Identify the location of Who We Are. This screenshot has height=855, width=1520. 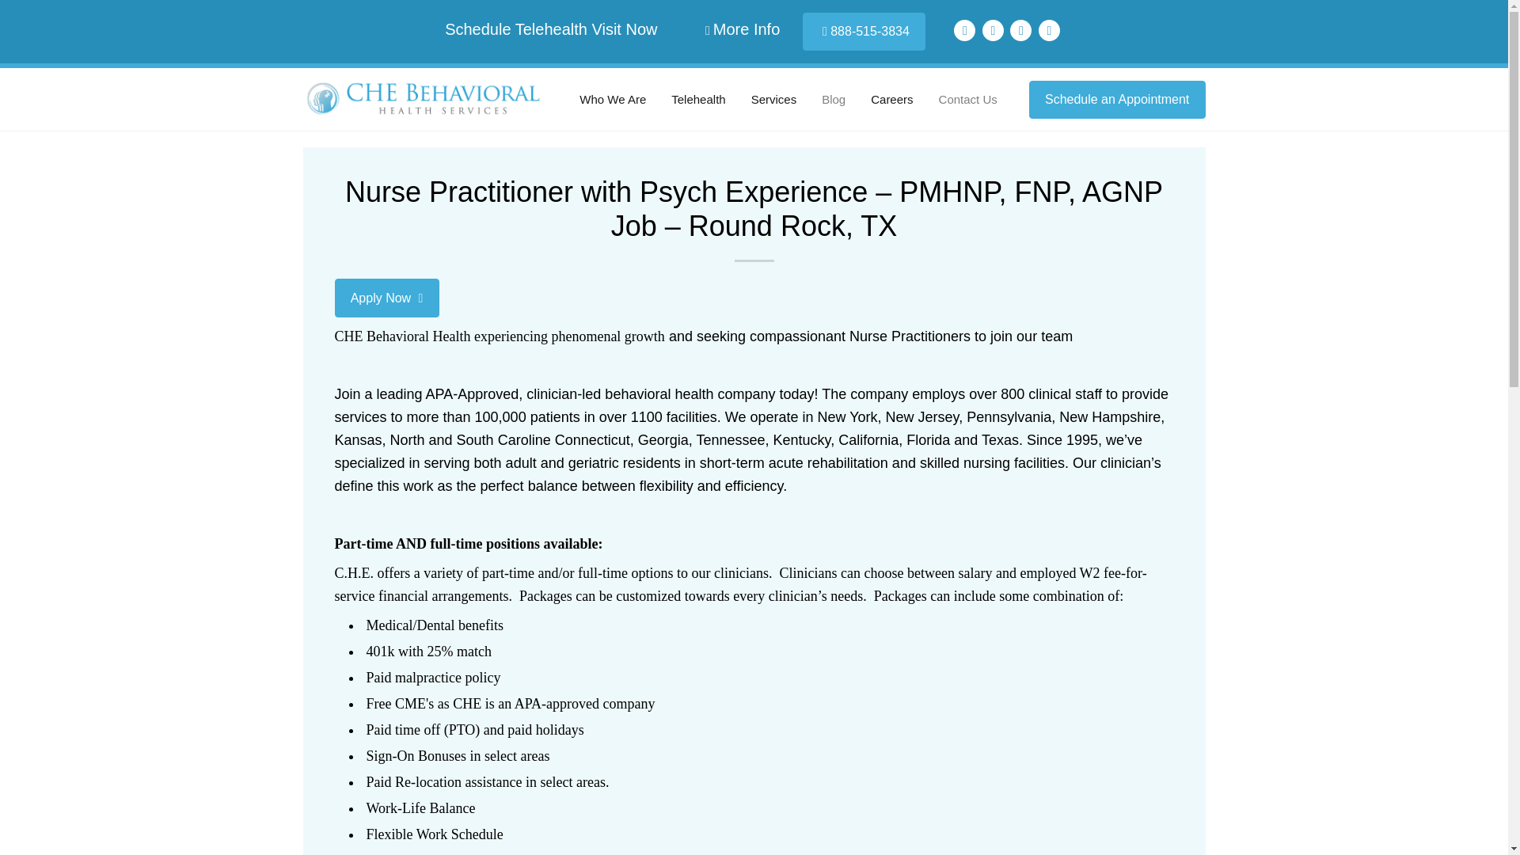
(612, 100).